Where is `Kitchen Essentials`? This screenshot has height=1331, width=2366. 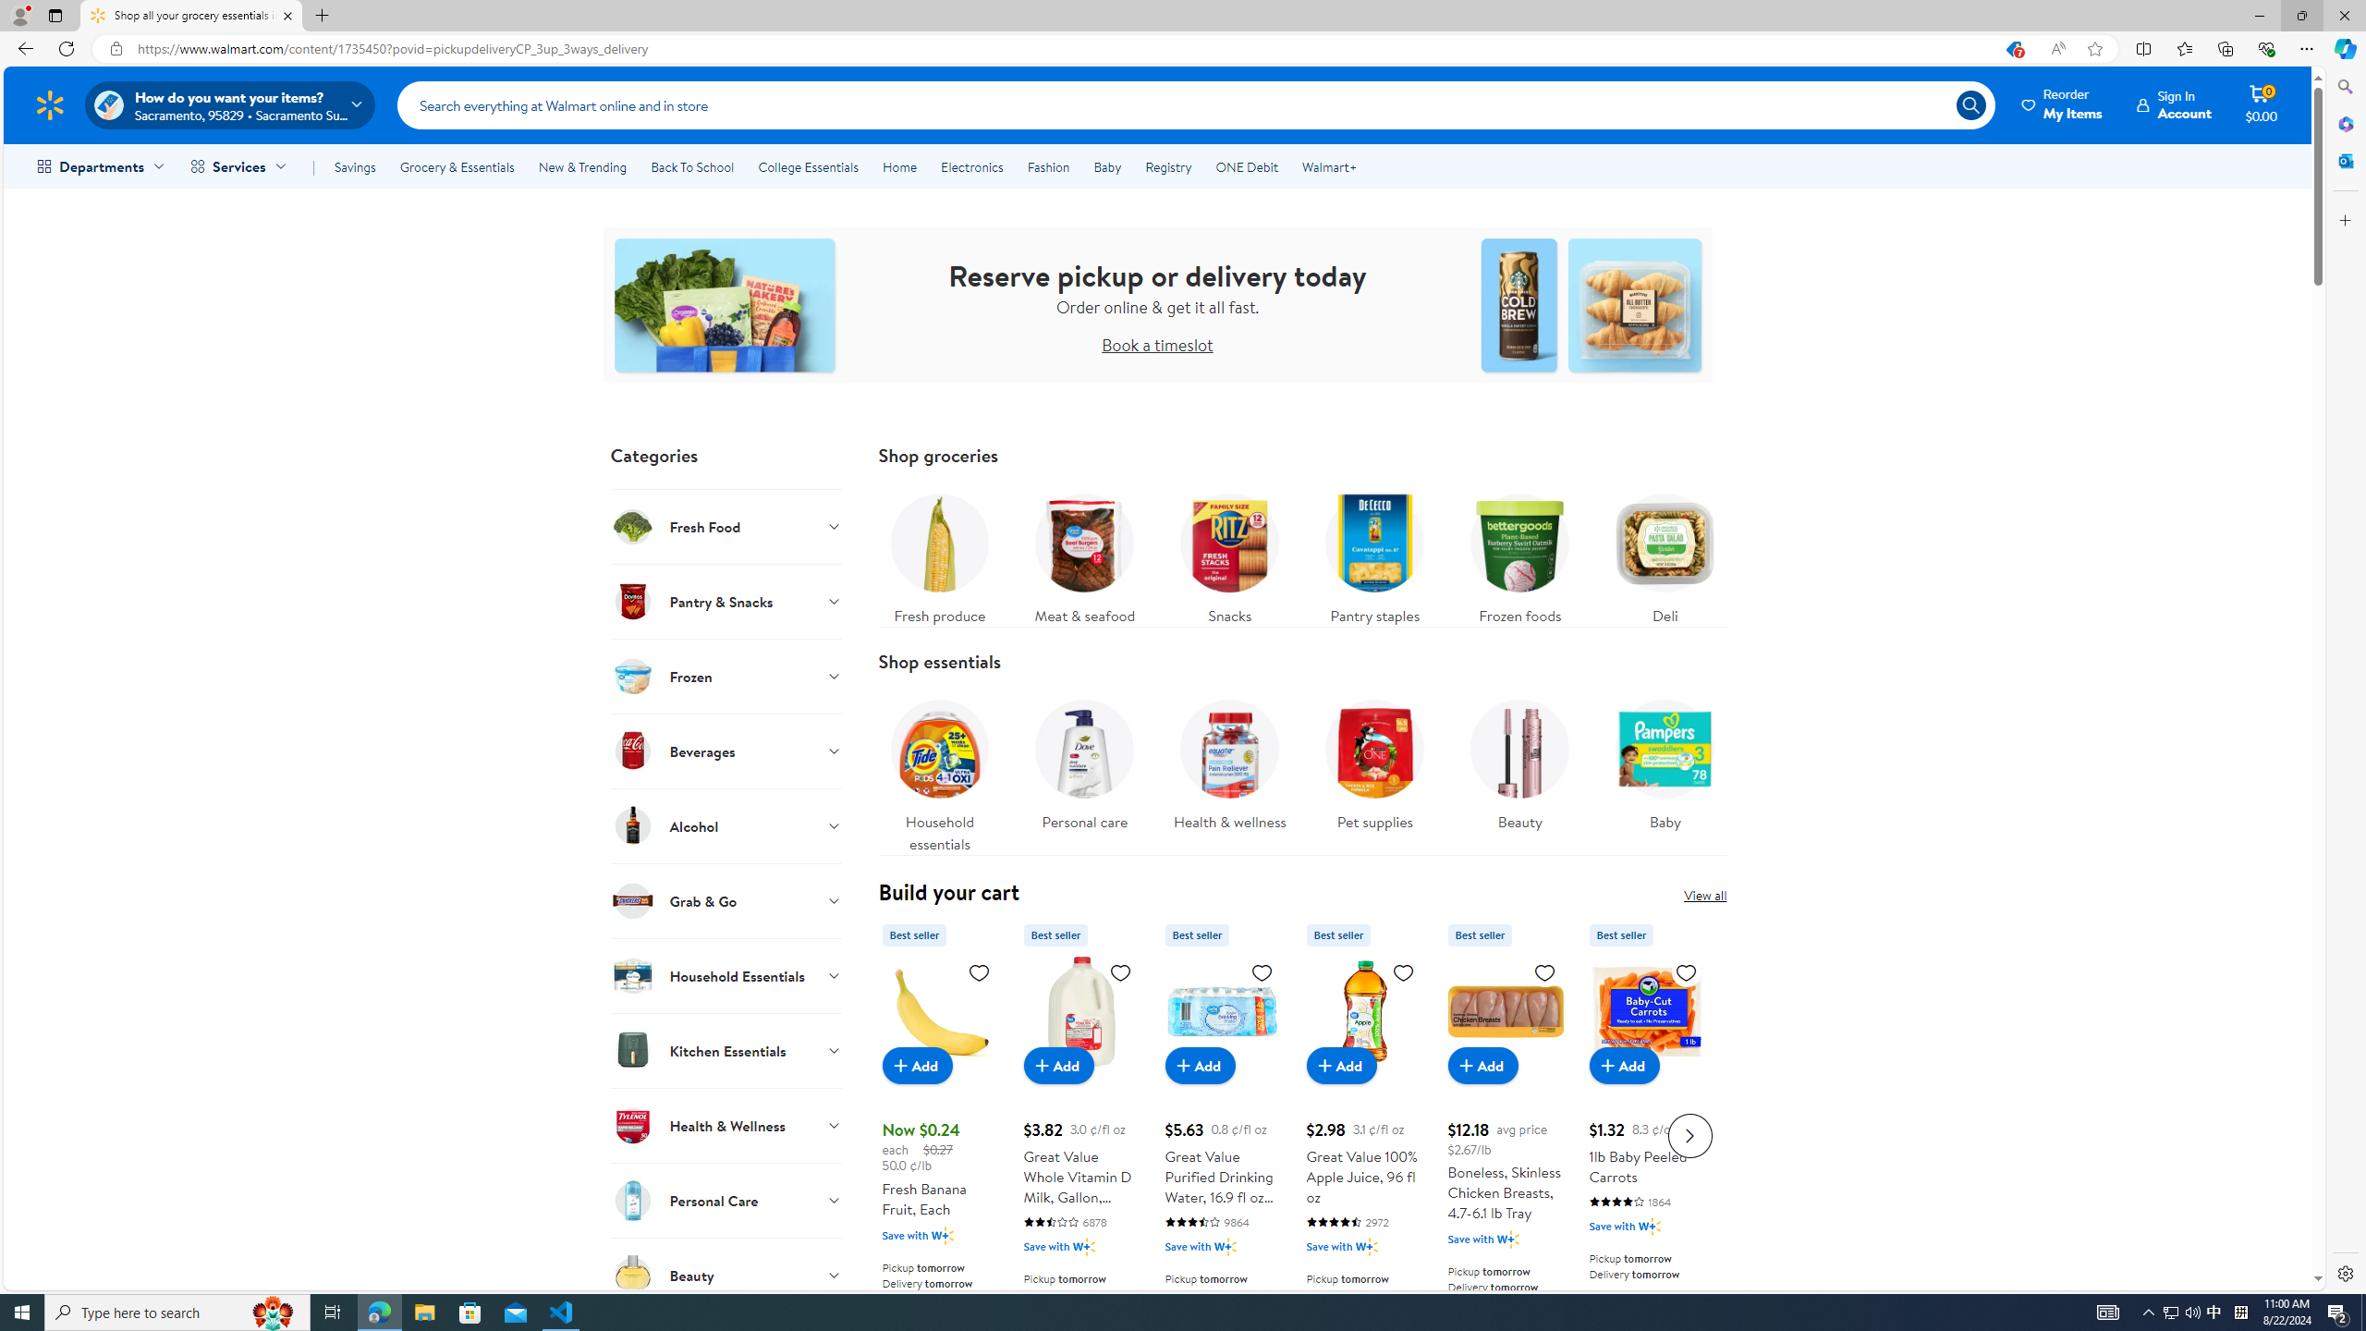
Kitchen Essentials is located at coordinates (726, 1050).